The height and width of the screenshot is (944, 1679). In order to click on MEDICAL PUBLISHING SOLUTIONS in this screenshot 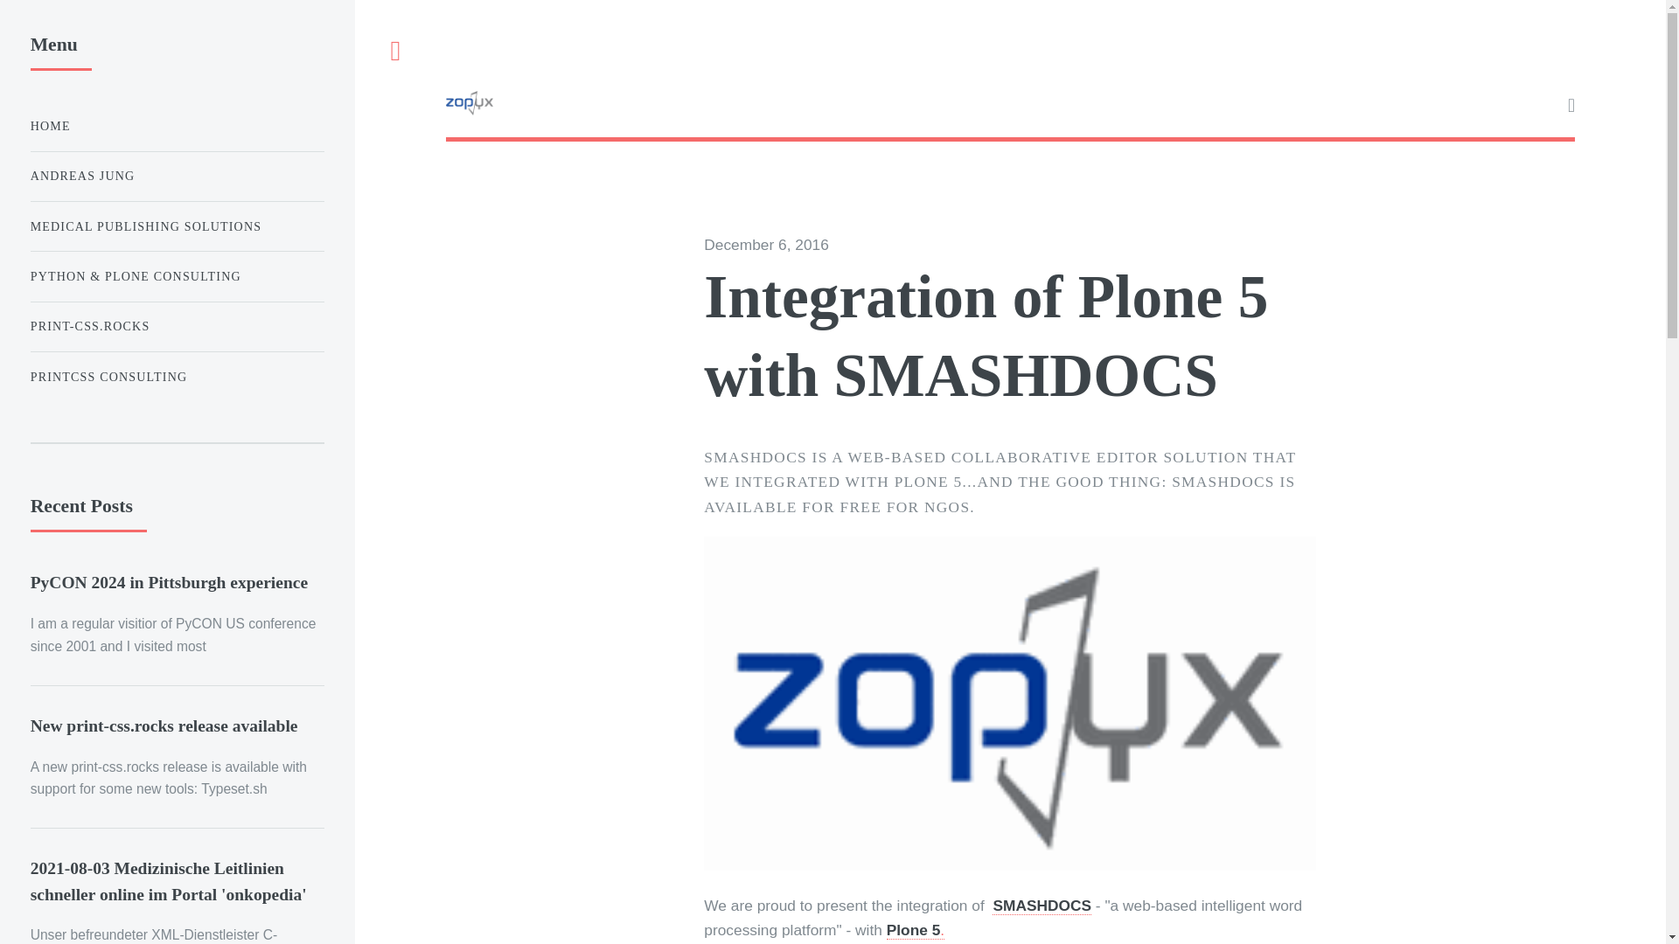, I will do `click(177, 226)`.